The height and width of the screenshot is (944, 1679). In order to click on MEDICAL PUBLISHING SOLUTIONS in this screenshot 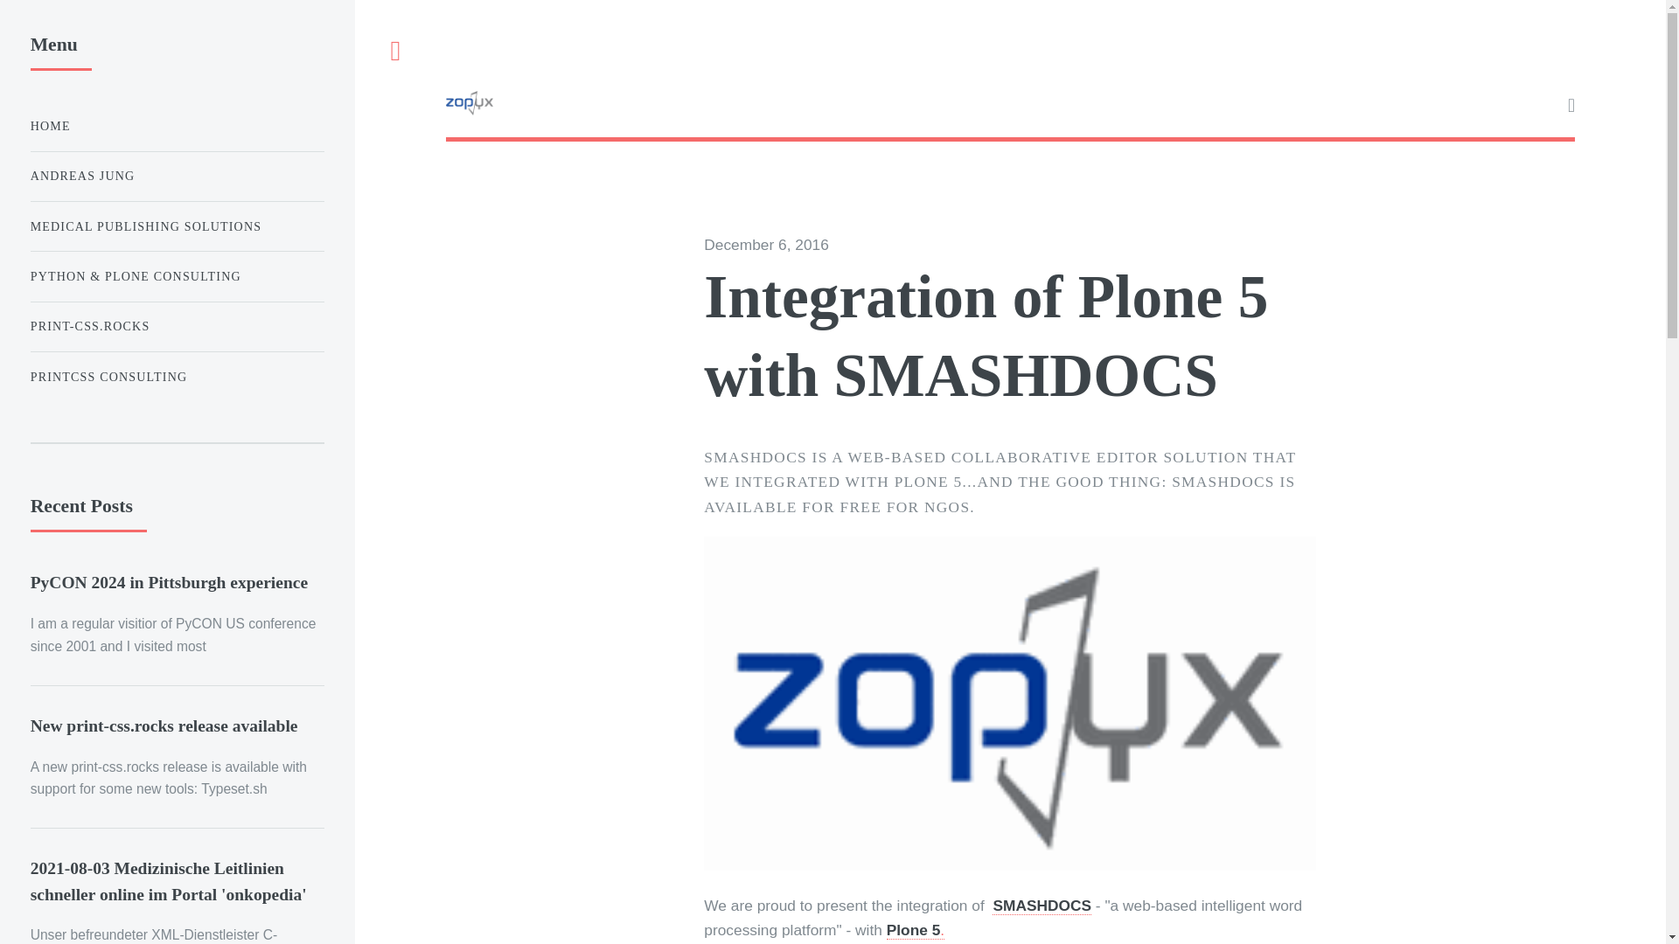, I will do `click(177, 226)`.